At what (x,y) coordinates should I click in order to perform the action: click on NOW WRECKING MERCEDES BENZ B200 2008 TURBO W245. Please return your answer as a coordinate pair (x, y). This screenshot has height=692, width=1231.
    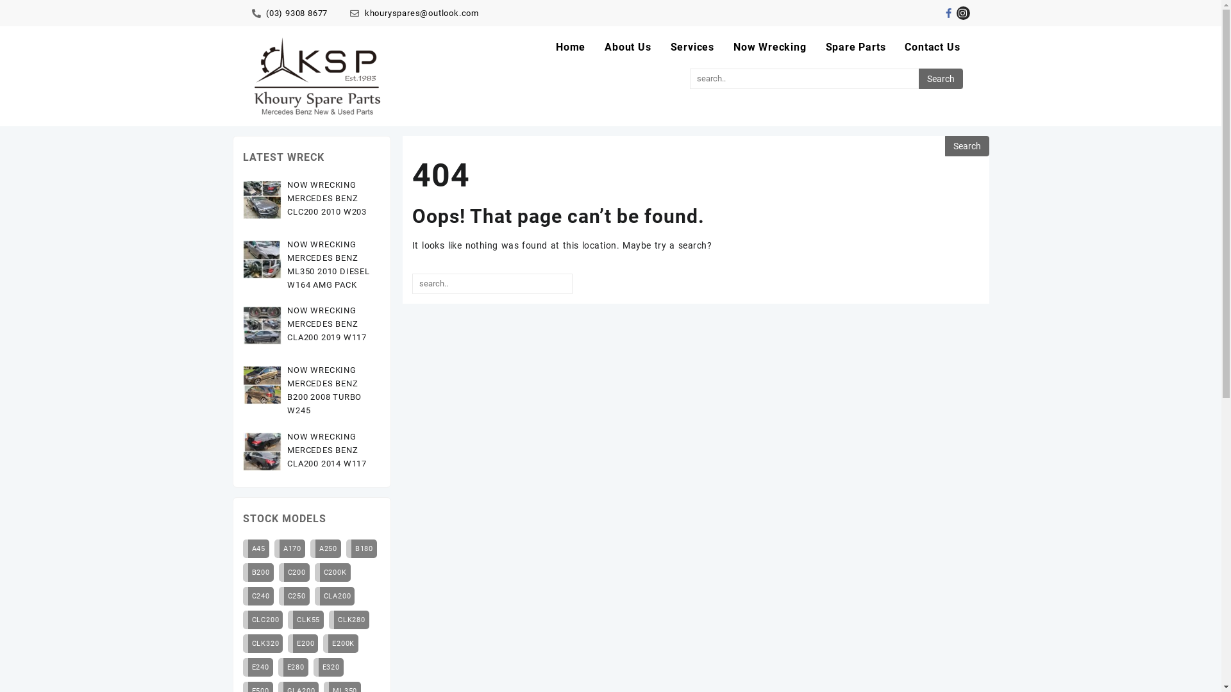
    Looking at the image, I should click on (324, 390).